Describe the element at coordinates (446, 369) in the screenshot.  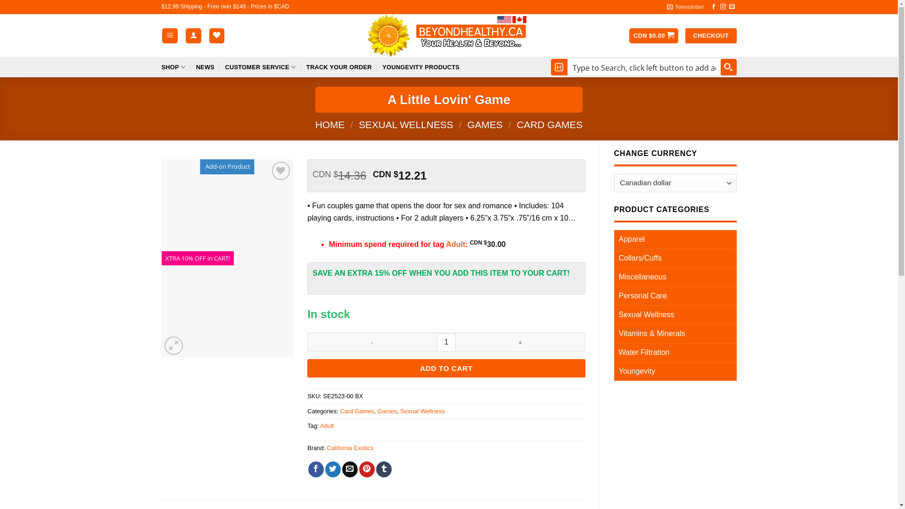
I see `ADD TO CART` at that location.